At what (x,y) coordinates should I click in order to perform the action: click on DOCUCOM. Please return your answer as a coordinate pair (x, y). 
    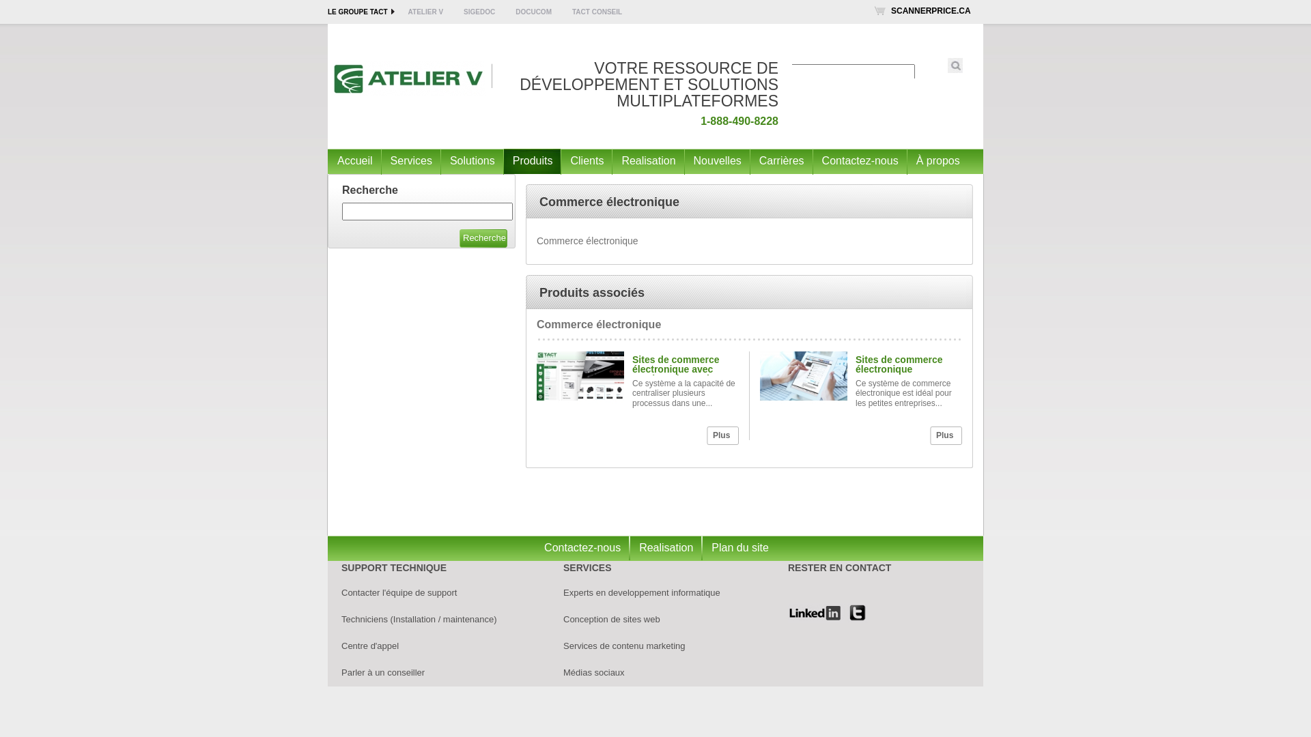
    Looking at the image, I should click on (534, 12).